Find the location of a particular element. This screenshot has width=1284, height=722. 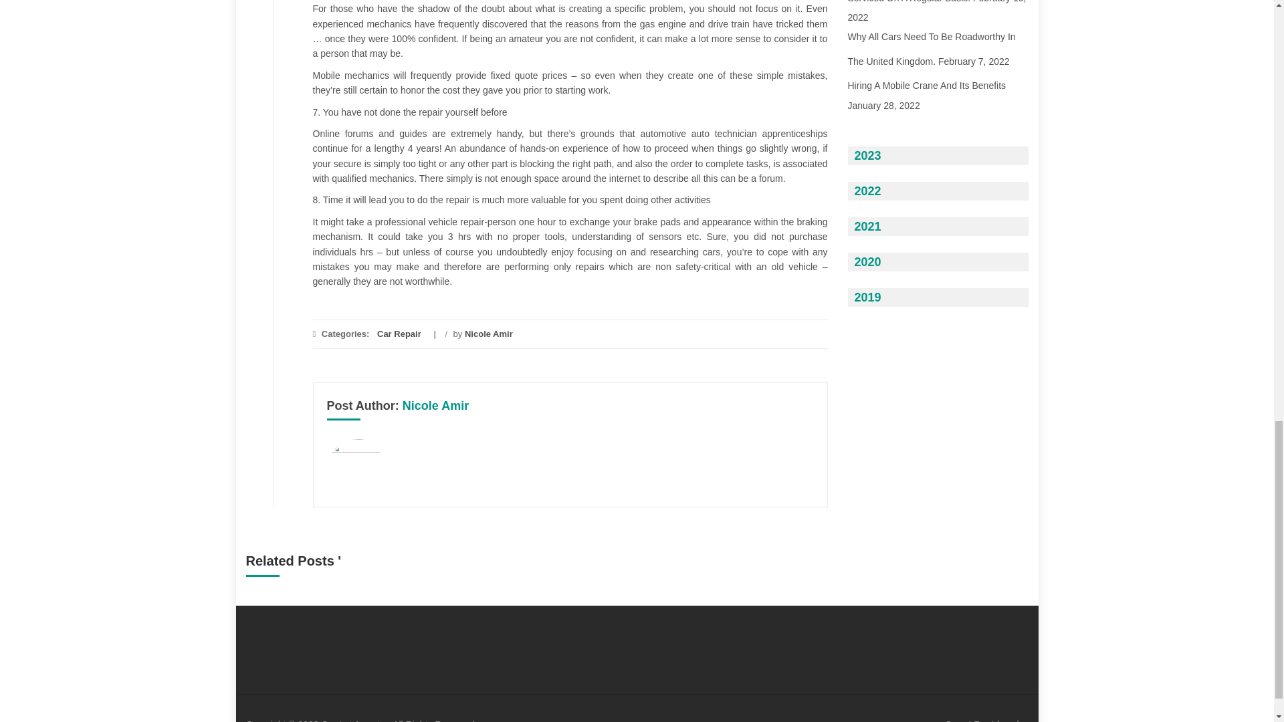

Nicole Amir is located at coordinates (488, 334).